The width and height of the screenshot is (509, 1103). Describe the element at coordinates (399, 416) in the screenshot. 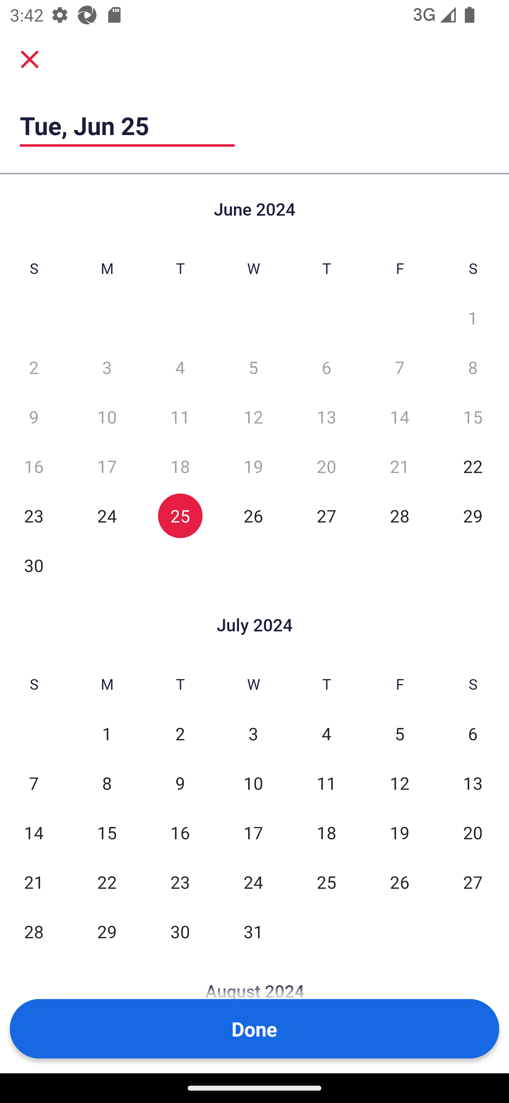

I see `14 Fri, Jun 14, Not Selected` at that location.